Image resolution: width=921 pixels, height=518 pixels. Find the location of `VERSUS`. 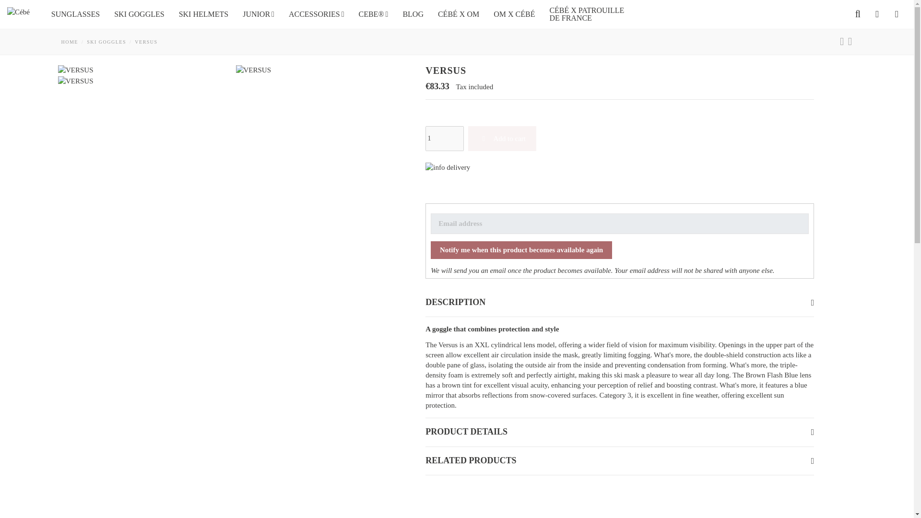

VERSUS is located at coordinates (75, 81).